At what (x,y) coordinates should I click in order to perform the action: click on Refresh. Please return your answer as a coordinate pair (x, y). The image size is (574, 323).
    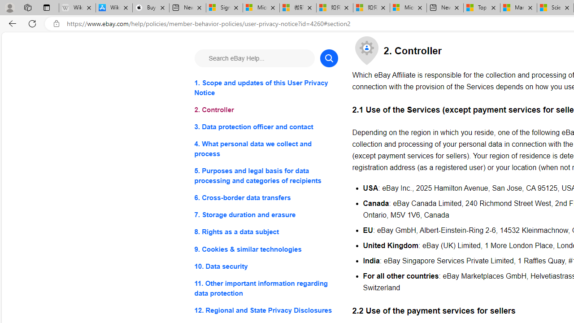
    Looking at the image, I should click on (32, 23).